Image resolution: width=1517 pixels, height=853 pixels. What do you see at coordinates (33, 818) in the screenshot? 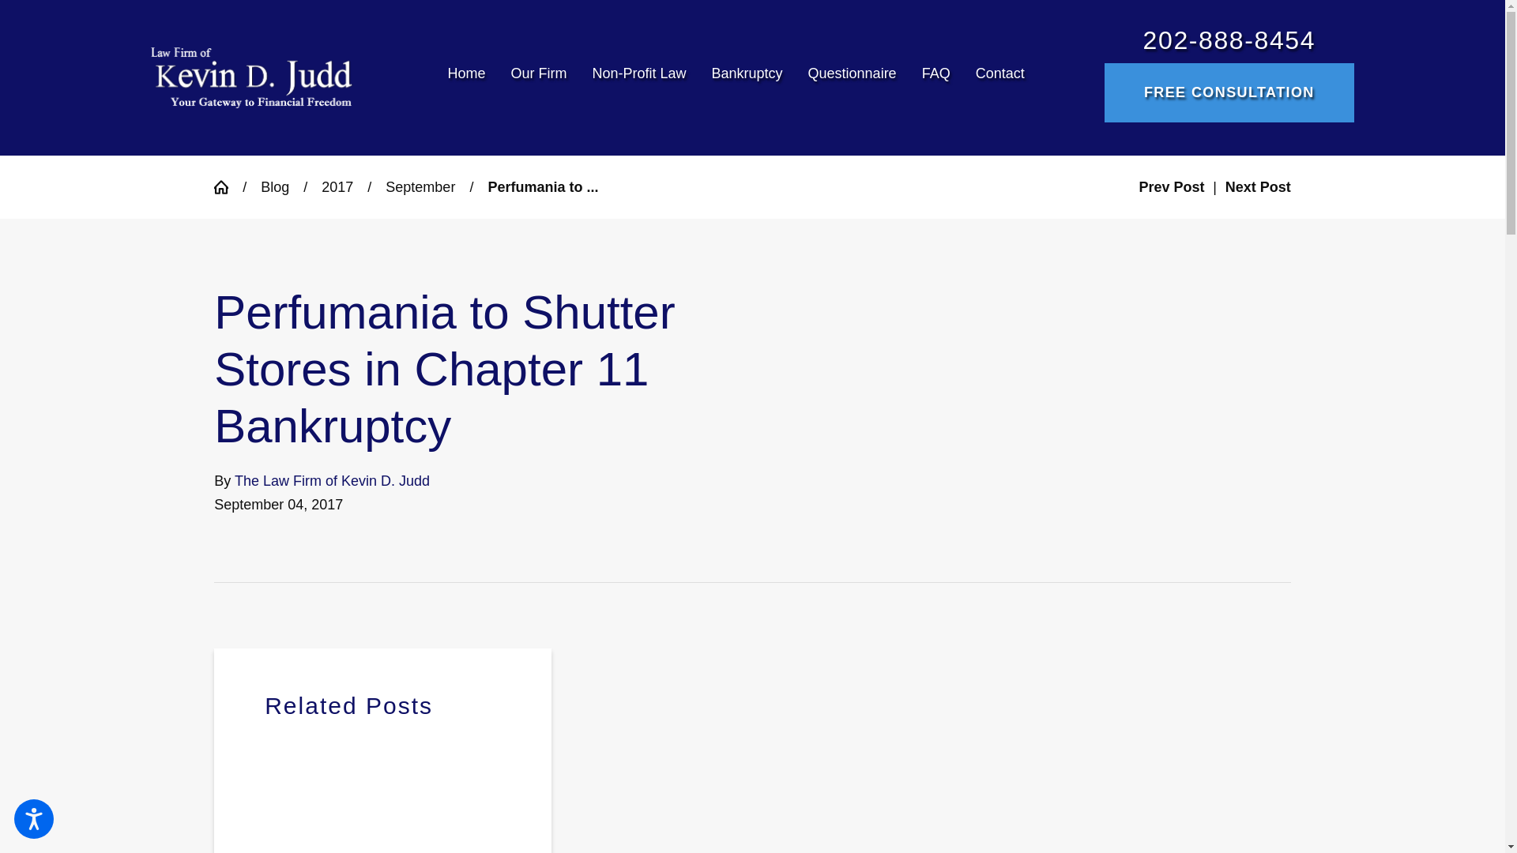
I see `Open the accessibility options menu` at bounding box center [33, 818].